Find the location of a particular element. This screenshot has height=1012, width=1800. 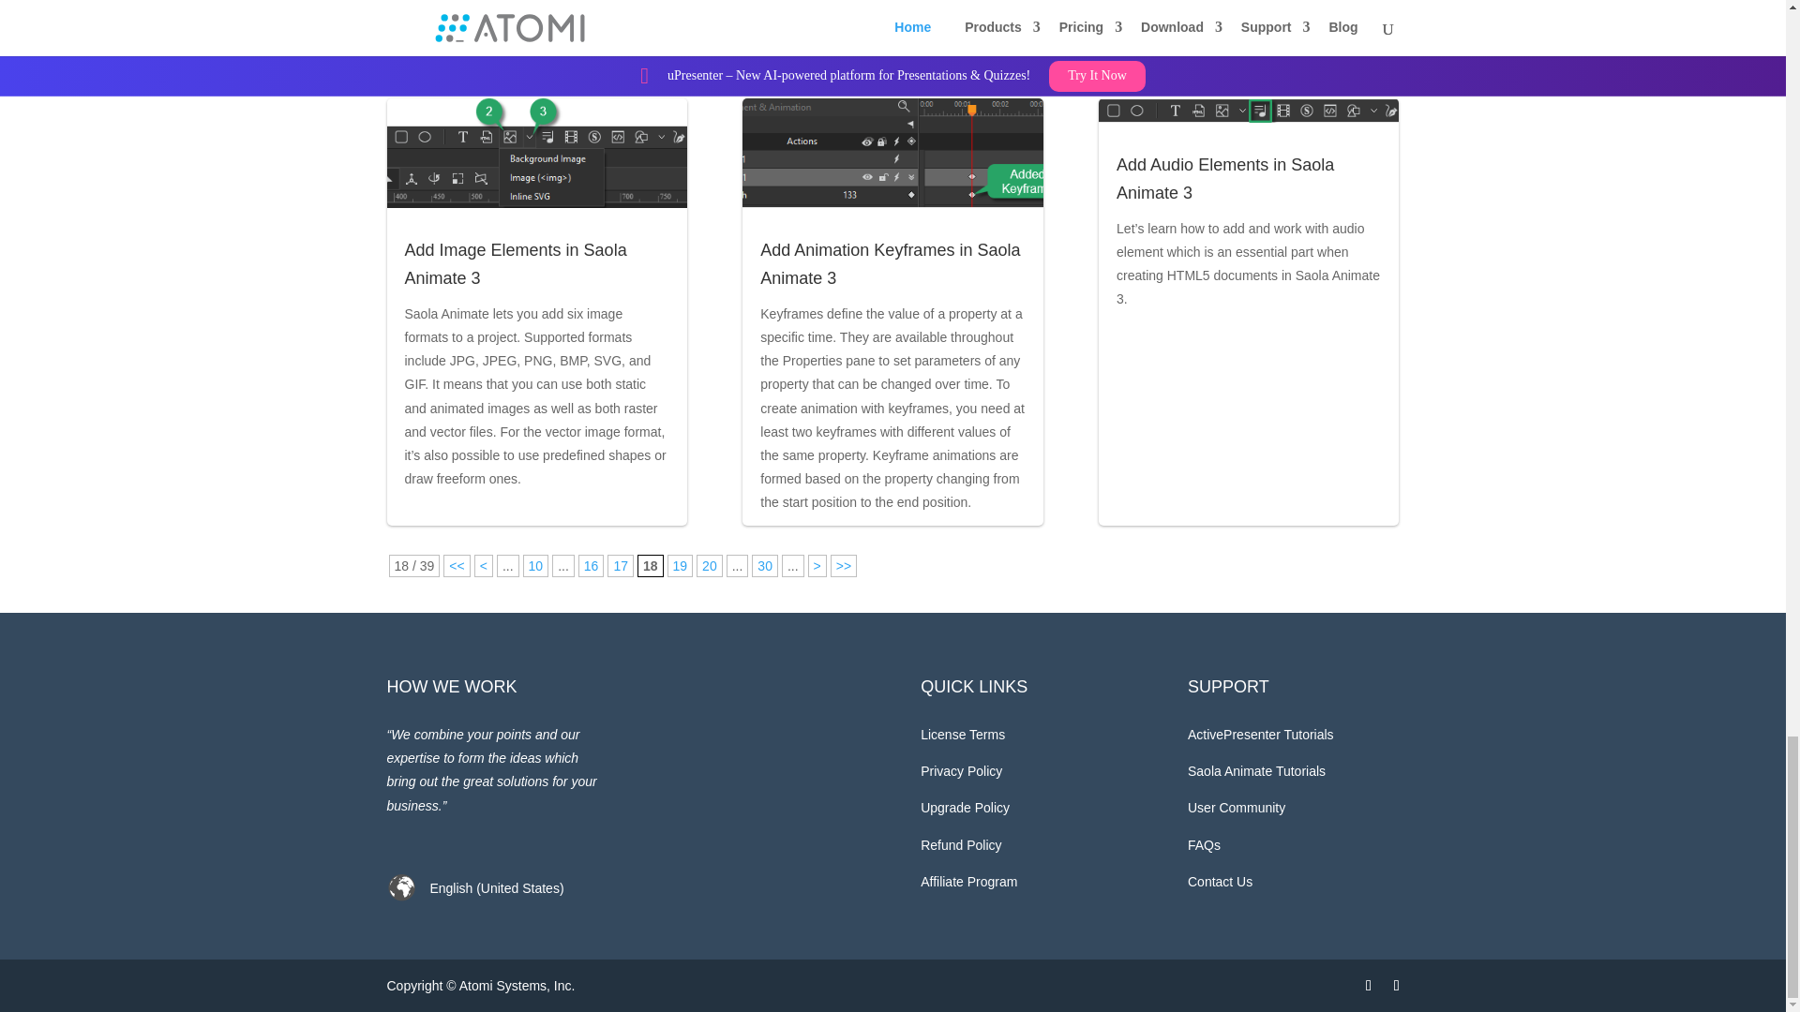

Page 20 is located at coordinates (710, 565).